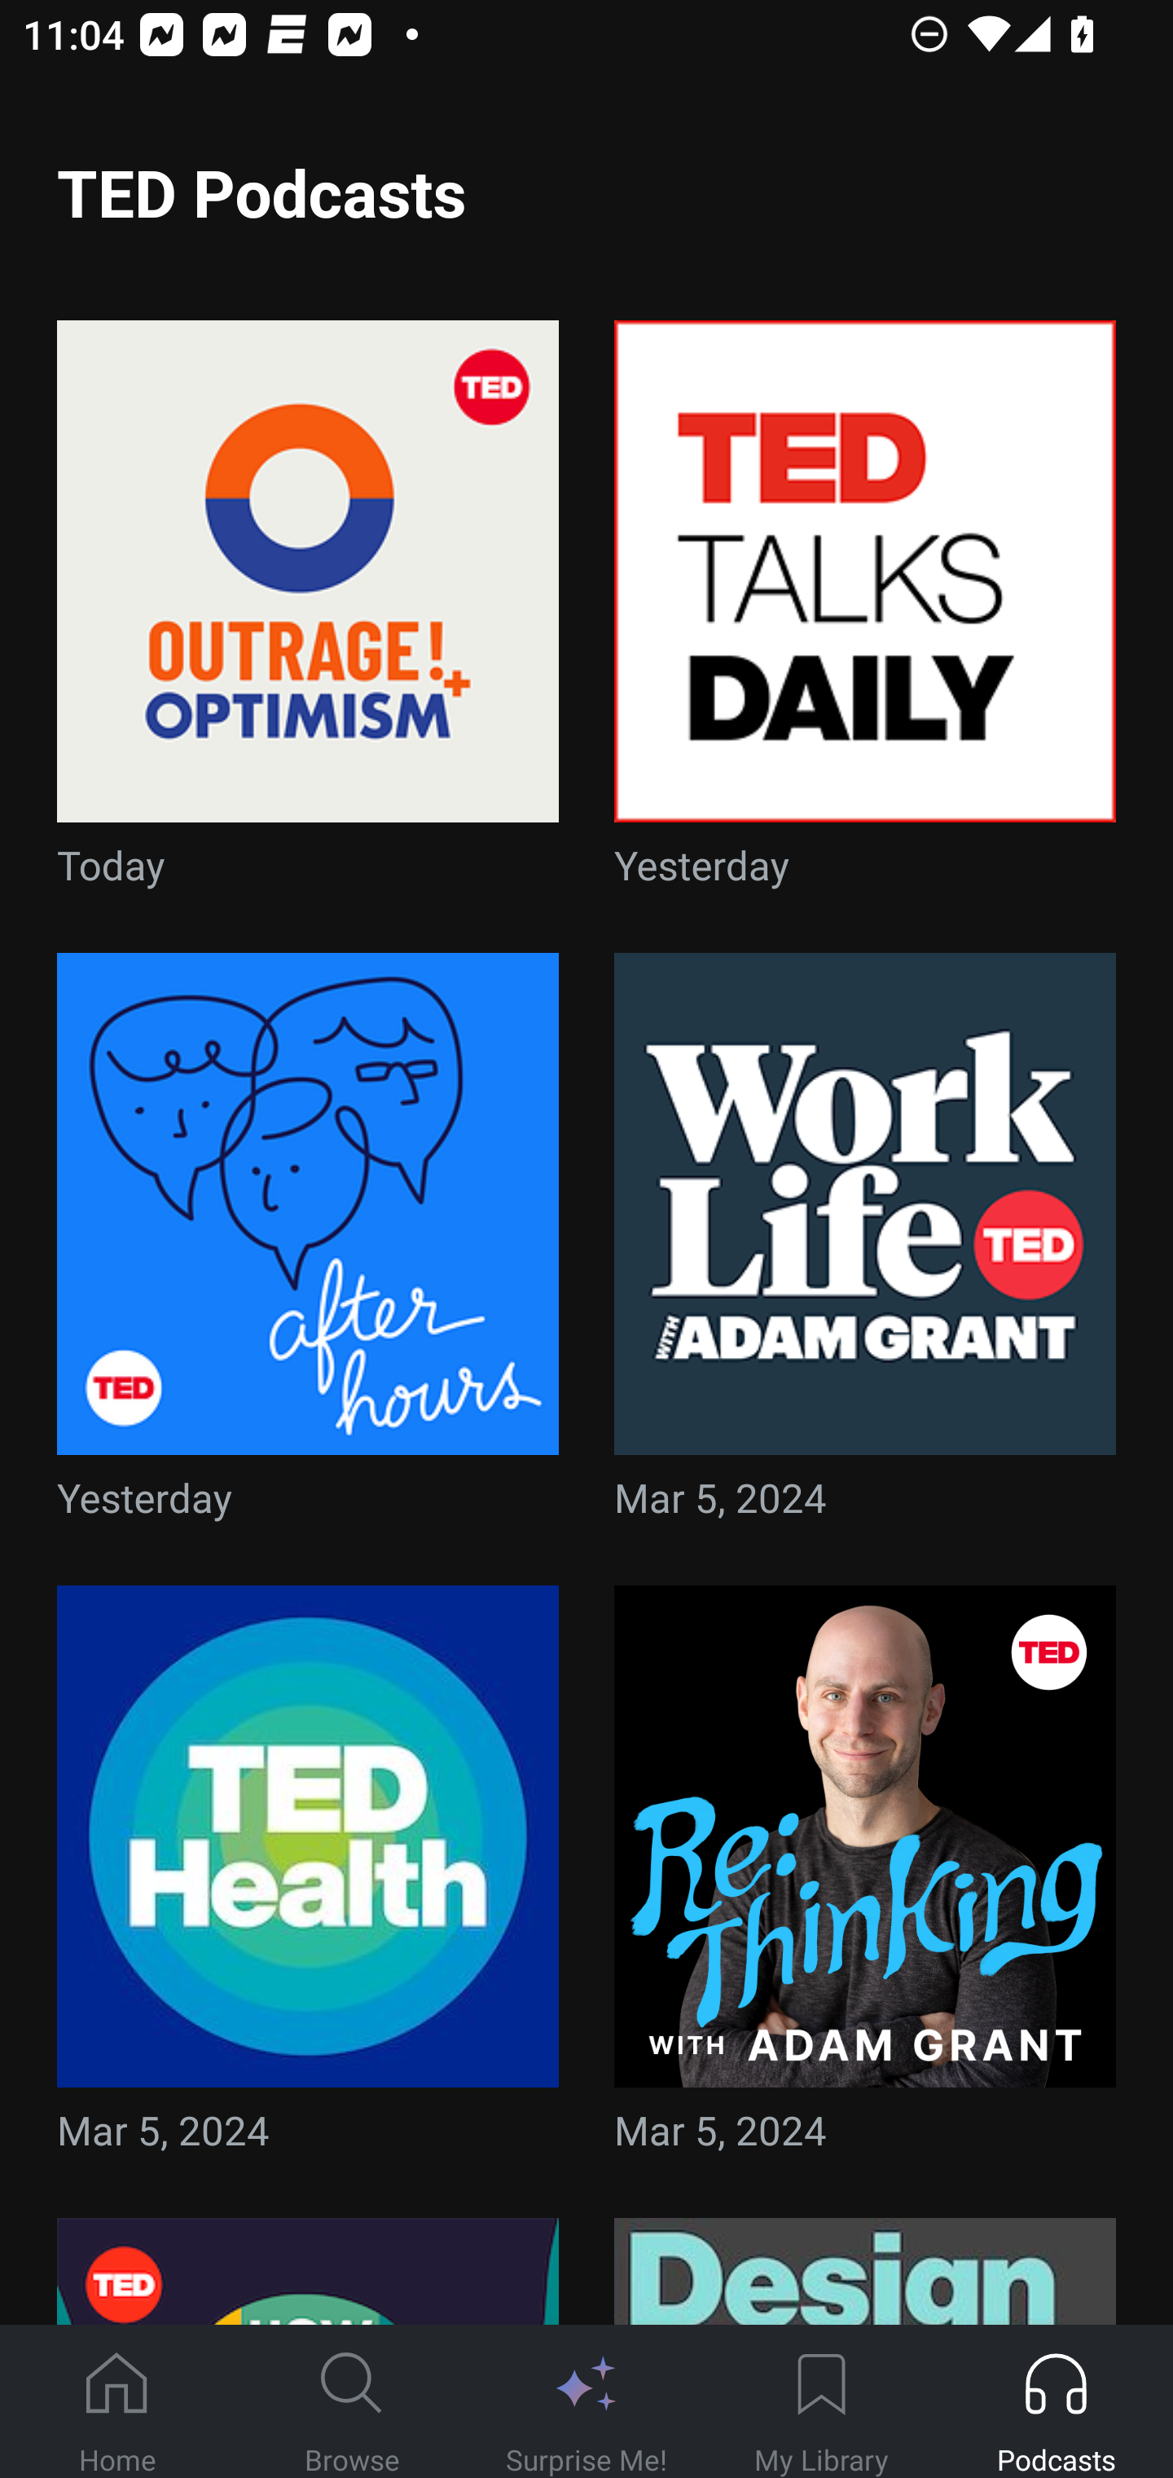 This screenshot has width=1173, height=2478. What do you see at coordinates (865, 1246) in the screenshot?
I see `Mar 5, 2024` at bounding box center [865, 1246].